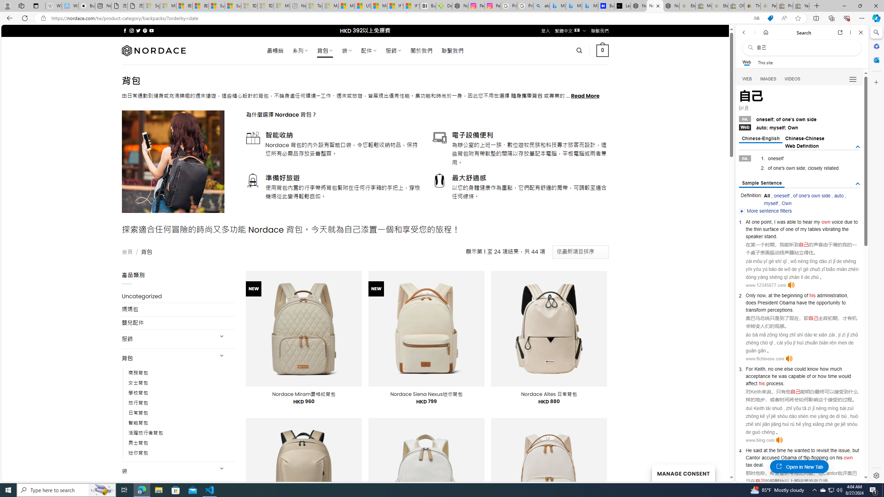 Image resolution: width=884 pixels, height=497 pixels. I want to click on opportunity, so click(828, 302).